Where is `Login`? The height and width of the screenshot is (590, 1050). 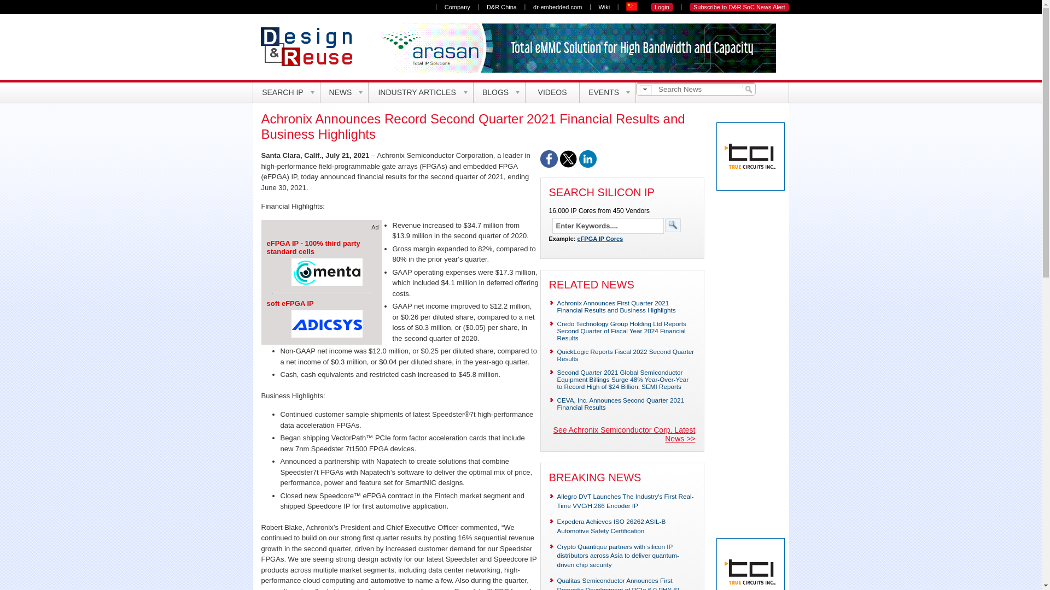 Login is located at coordinates (662, 7).